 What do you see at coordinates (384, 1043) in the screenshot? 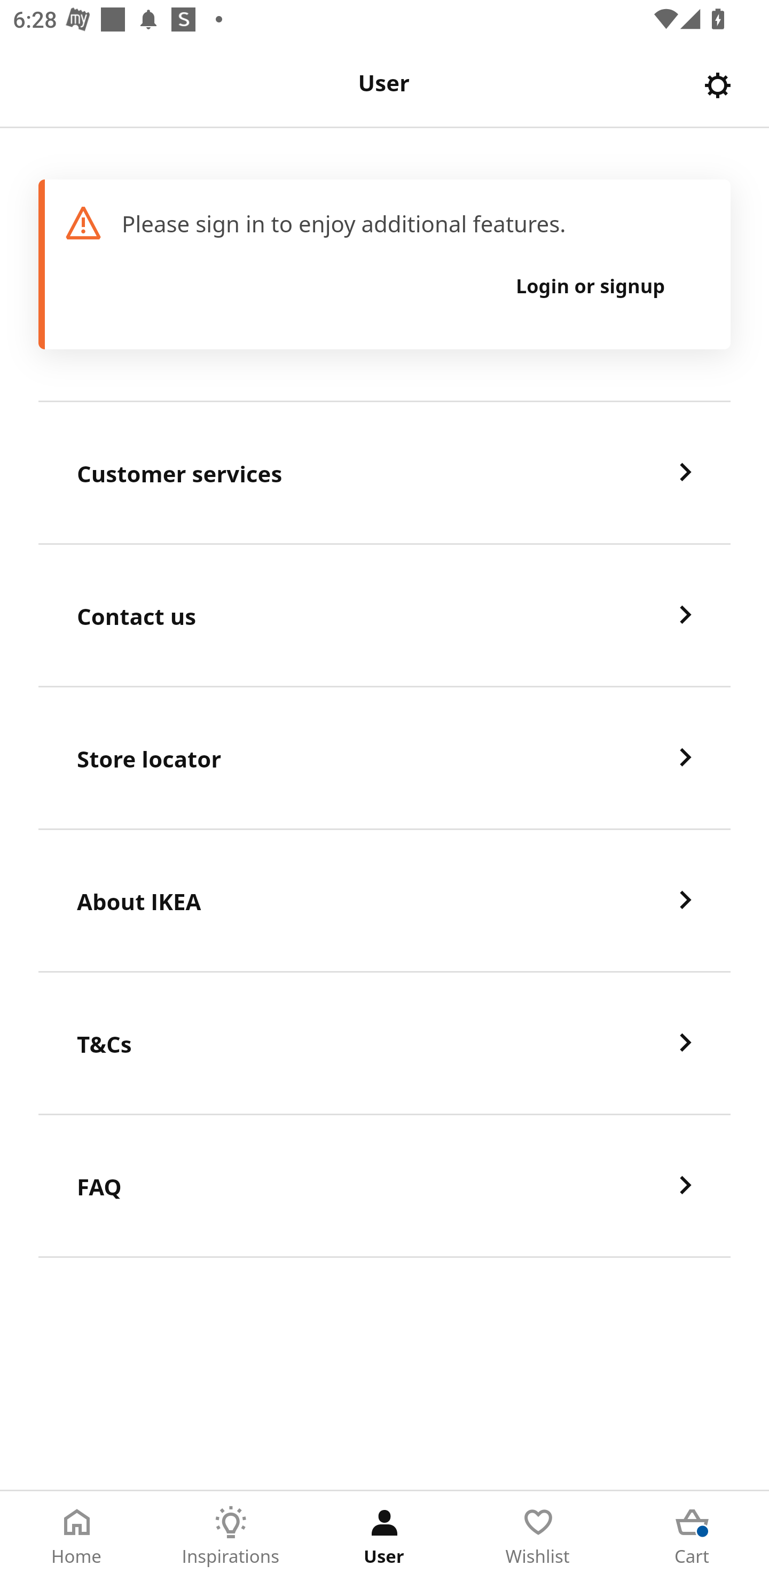
I see `T&Cs` at bounding box center [384, 1043].